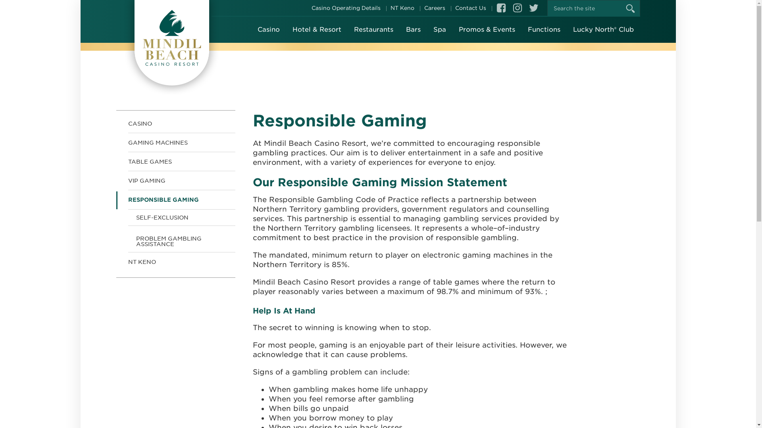 The height and width of the screenshot is (428, 762). I want to click on Contact Us, so click(470, 8).